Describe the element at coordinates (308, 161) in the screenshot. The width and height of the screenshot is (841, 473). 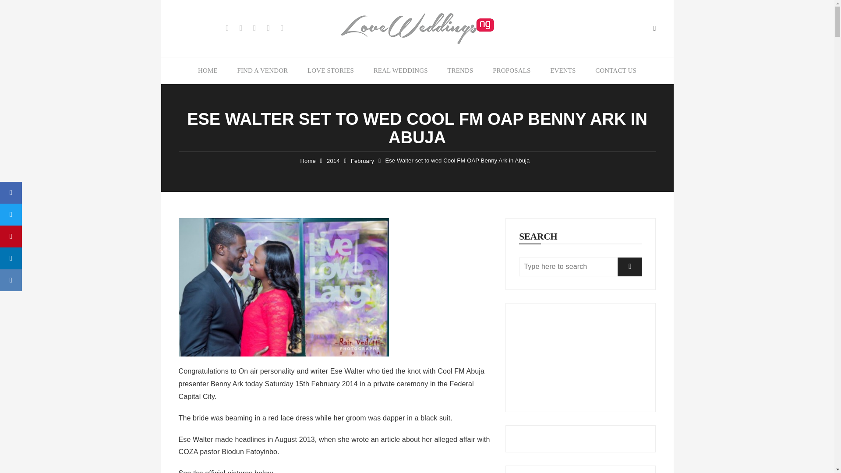
I see `Home` at that location.